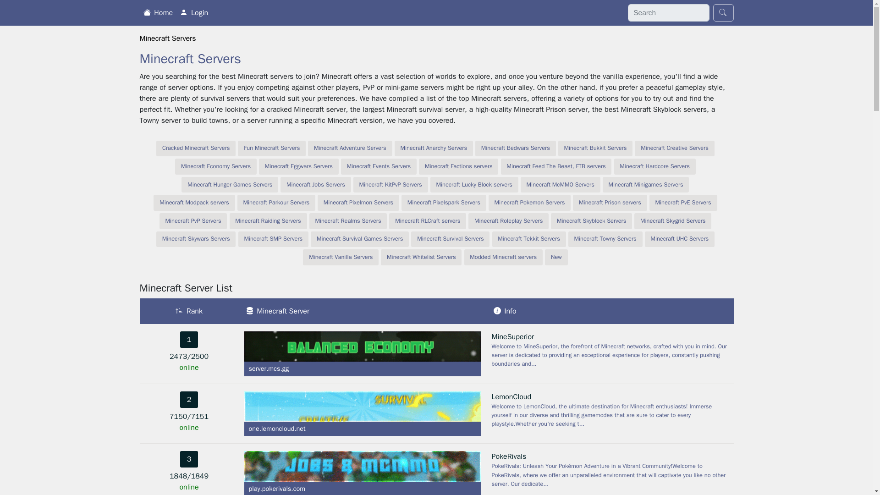 The image size is (880, 495). I want to click on Minecraft Modpack servers, so click(194, 203).